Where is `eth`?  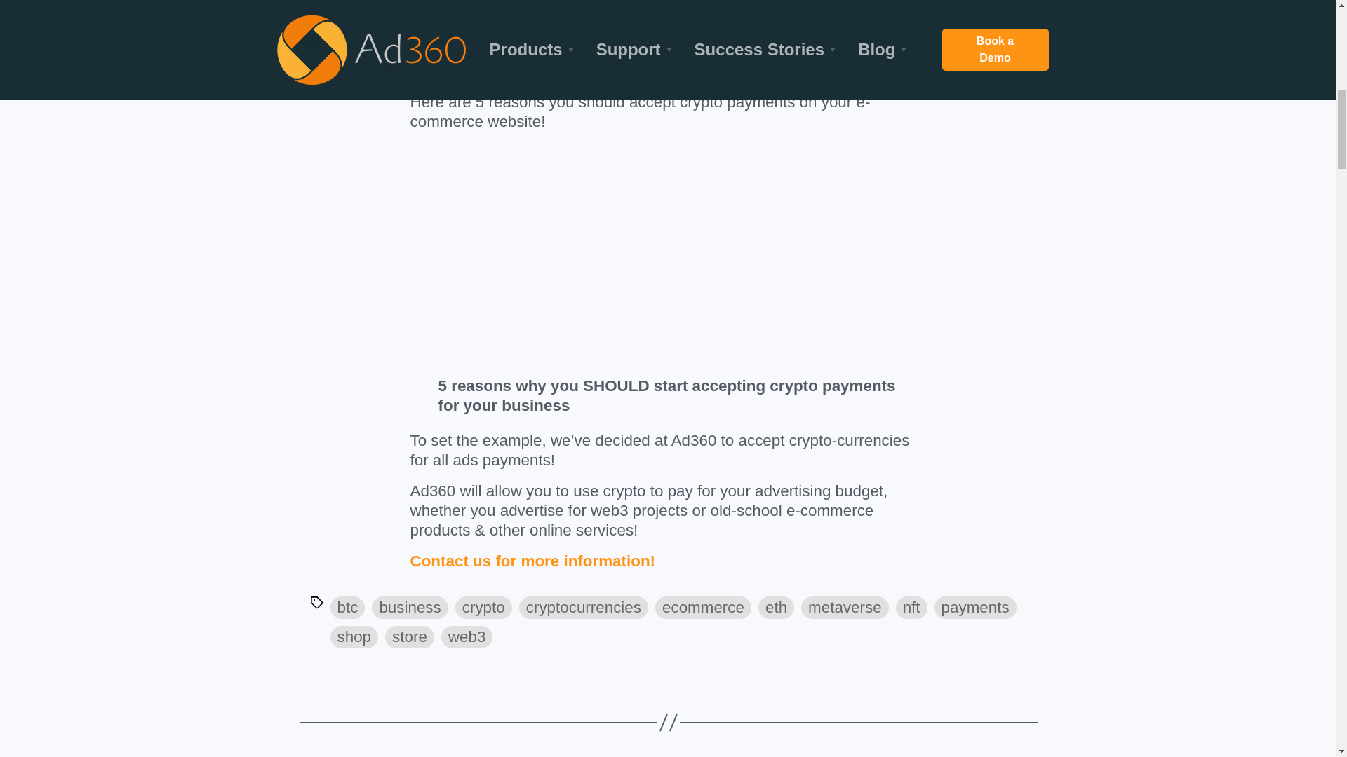
eth is located at coordinates (776, 608).